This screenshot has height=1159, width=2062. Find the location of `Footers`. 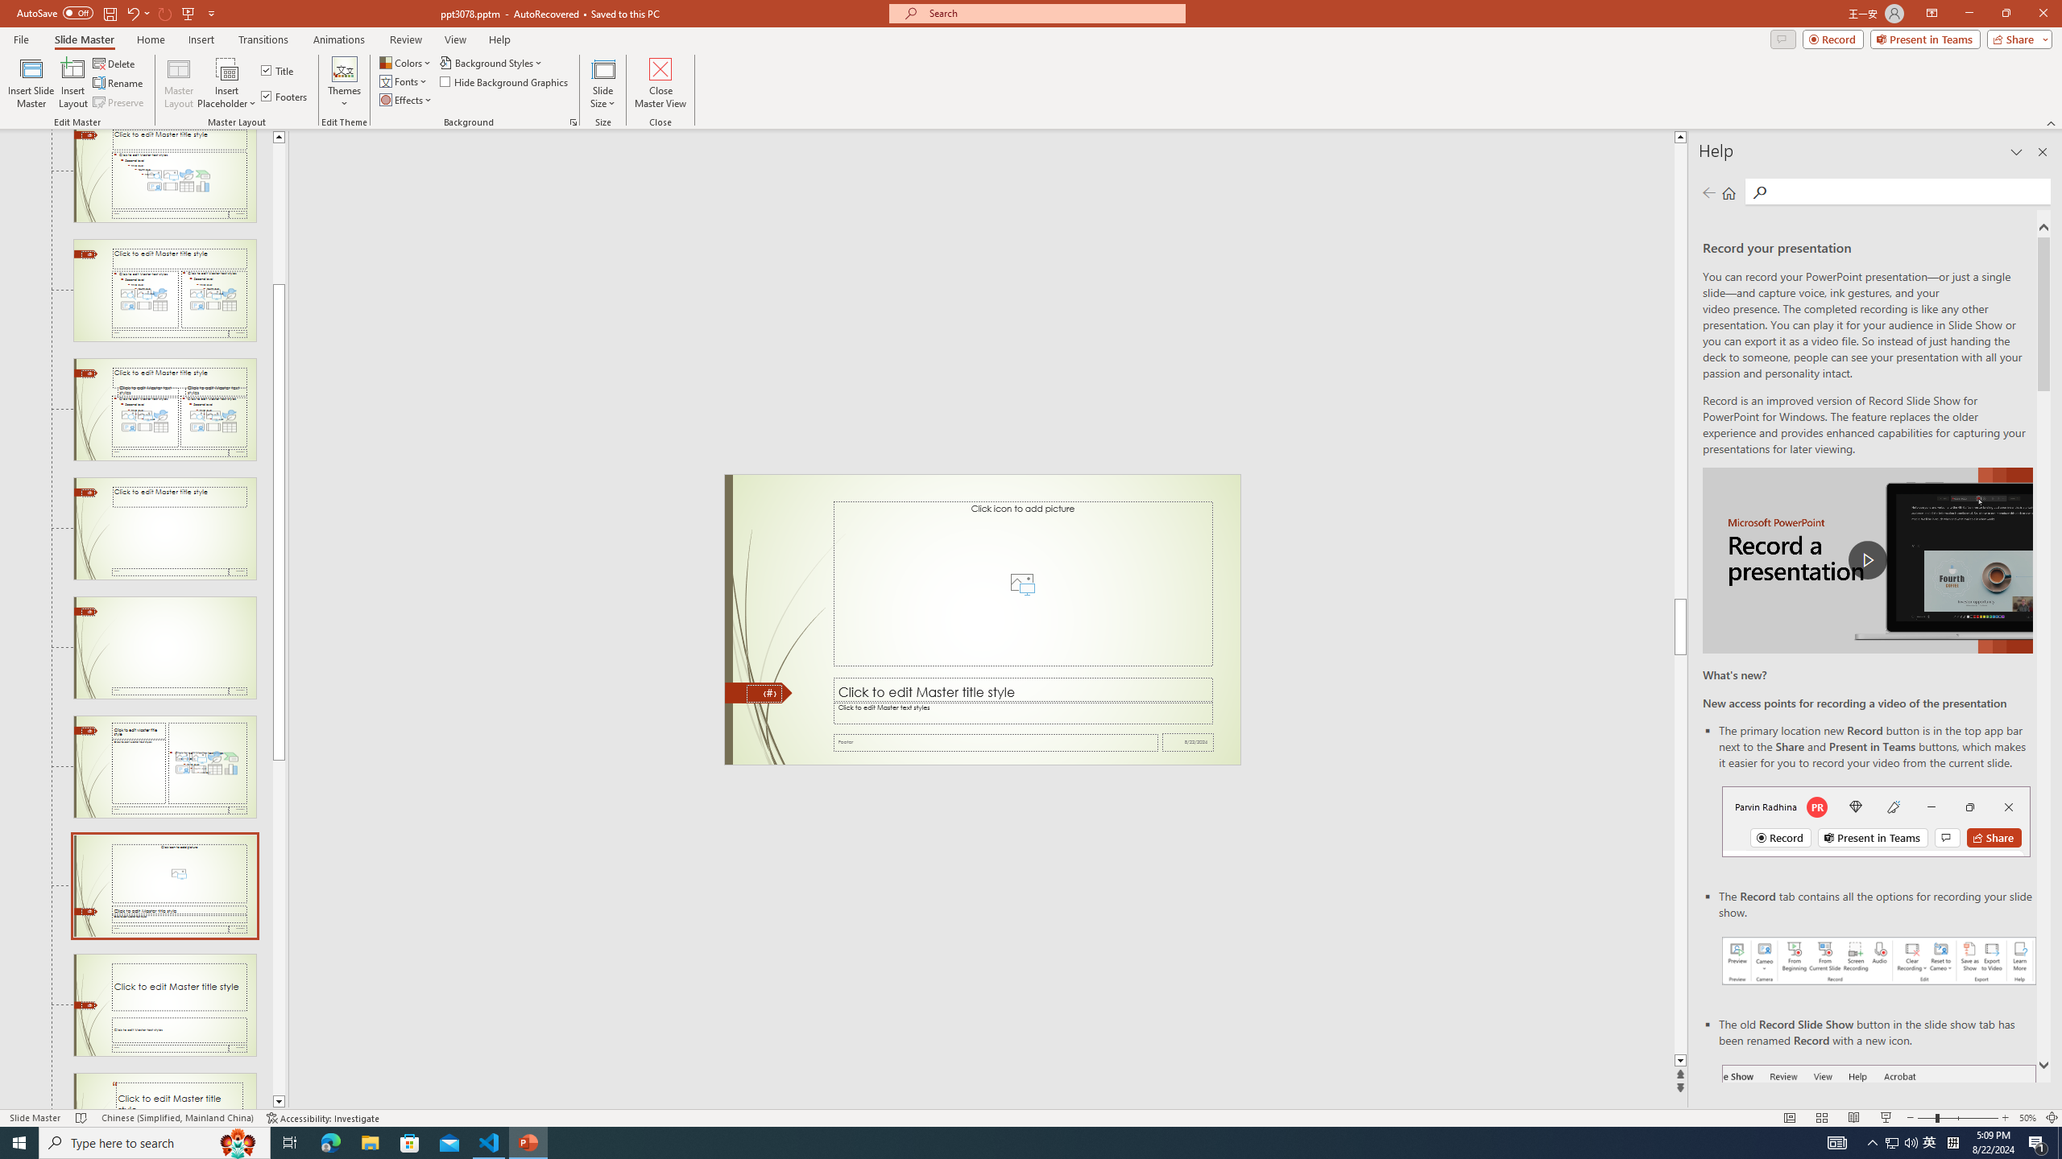

Footers is located at coordinates (285, 97).